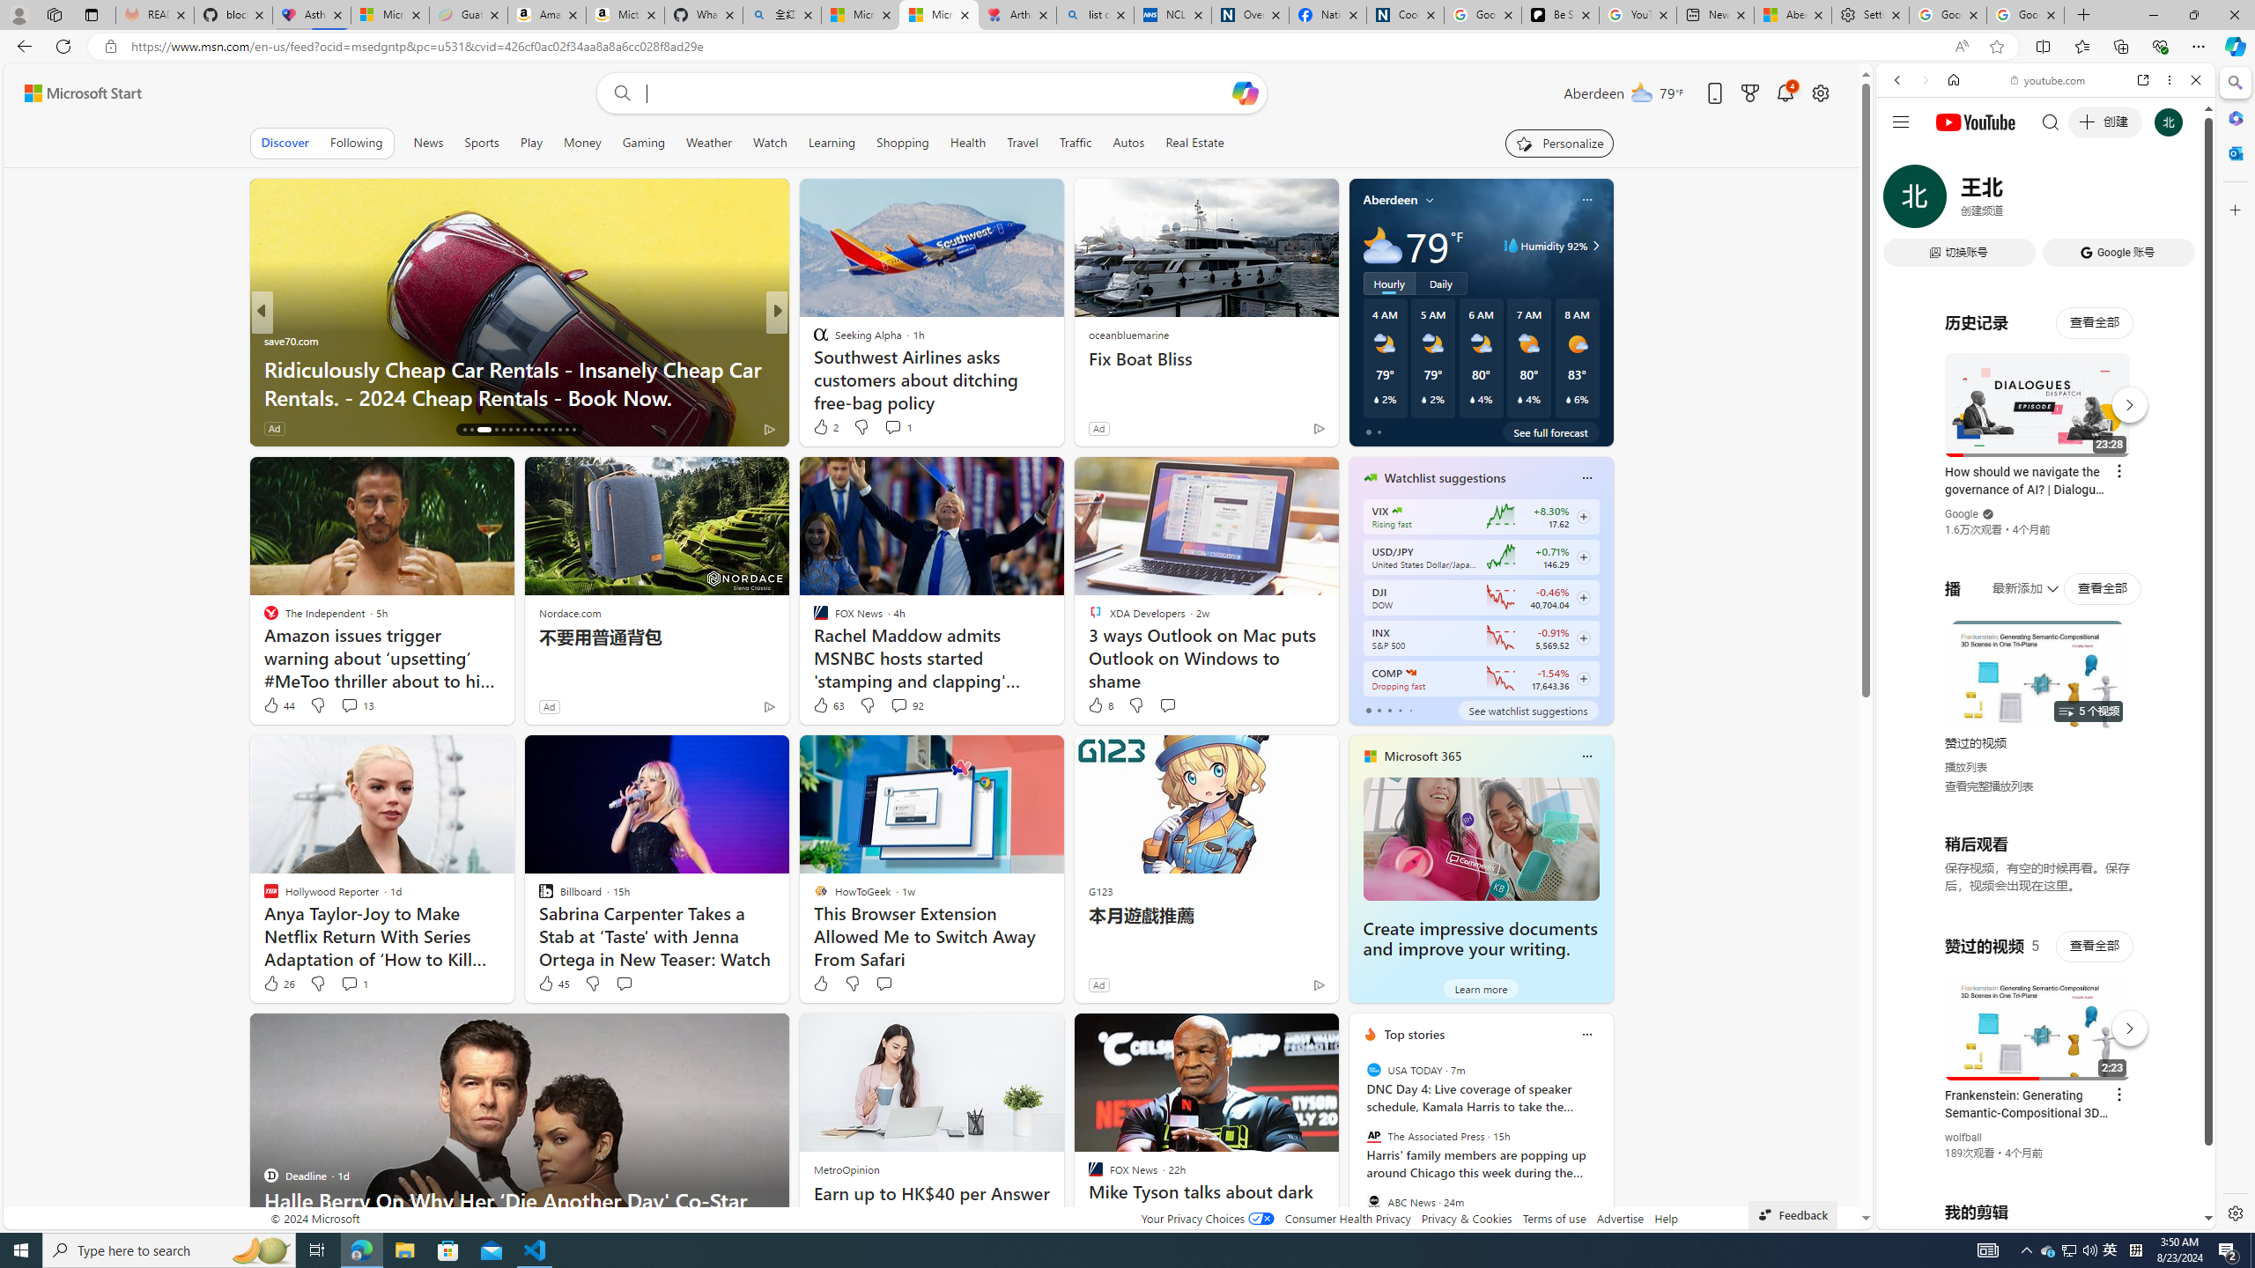 The image size is (2255, 1268). I want to click on 310 Like, so click(824, 428).